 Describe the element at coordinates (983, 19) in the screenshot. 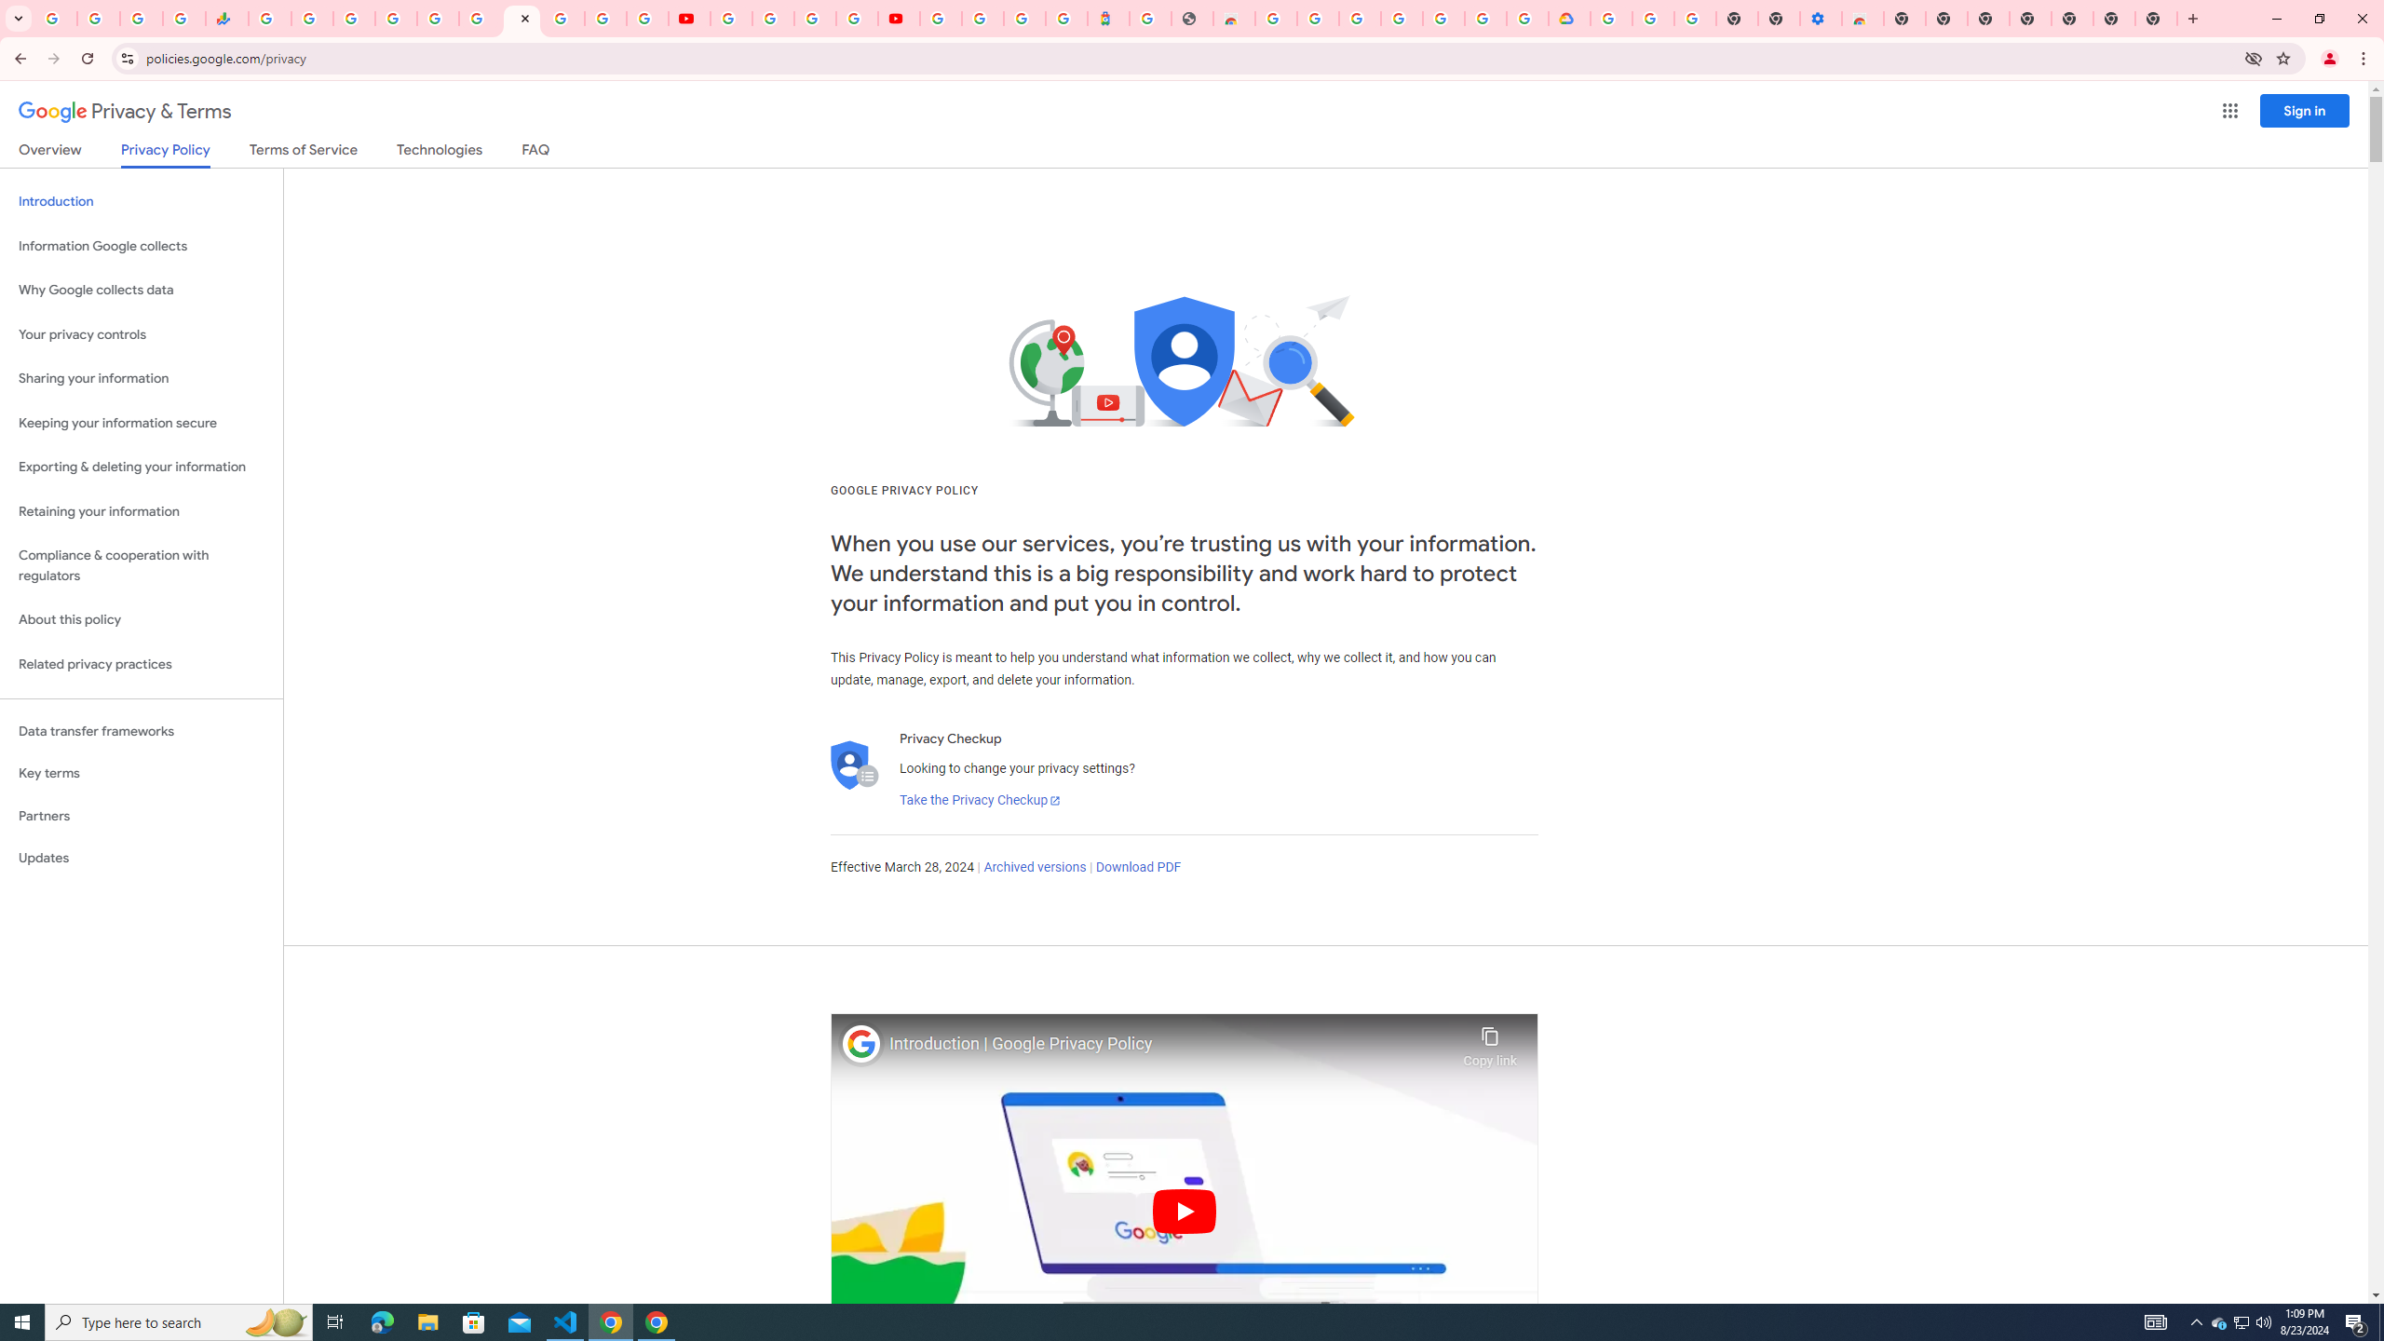

I see `Sign in - Google Accounts` at that location.